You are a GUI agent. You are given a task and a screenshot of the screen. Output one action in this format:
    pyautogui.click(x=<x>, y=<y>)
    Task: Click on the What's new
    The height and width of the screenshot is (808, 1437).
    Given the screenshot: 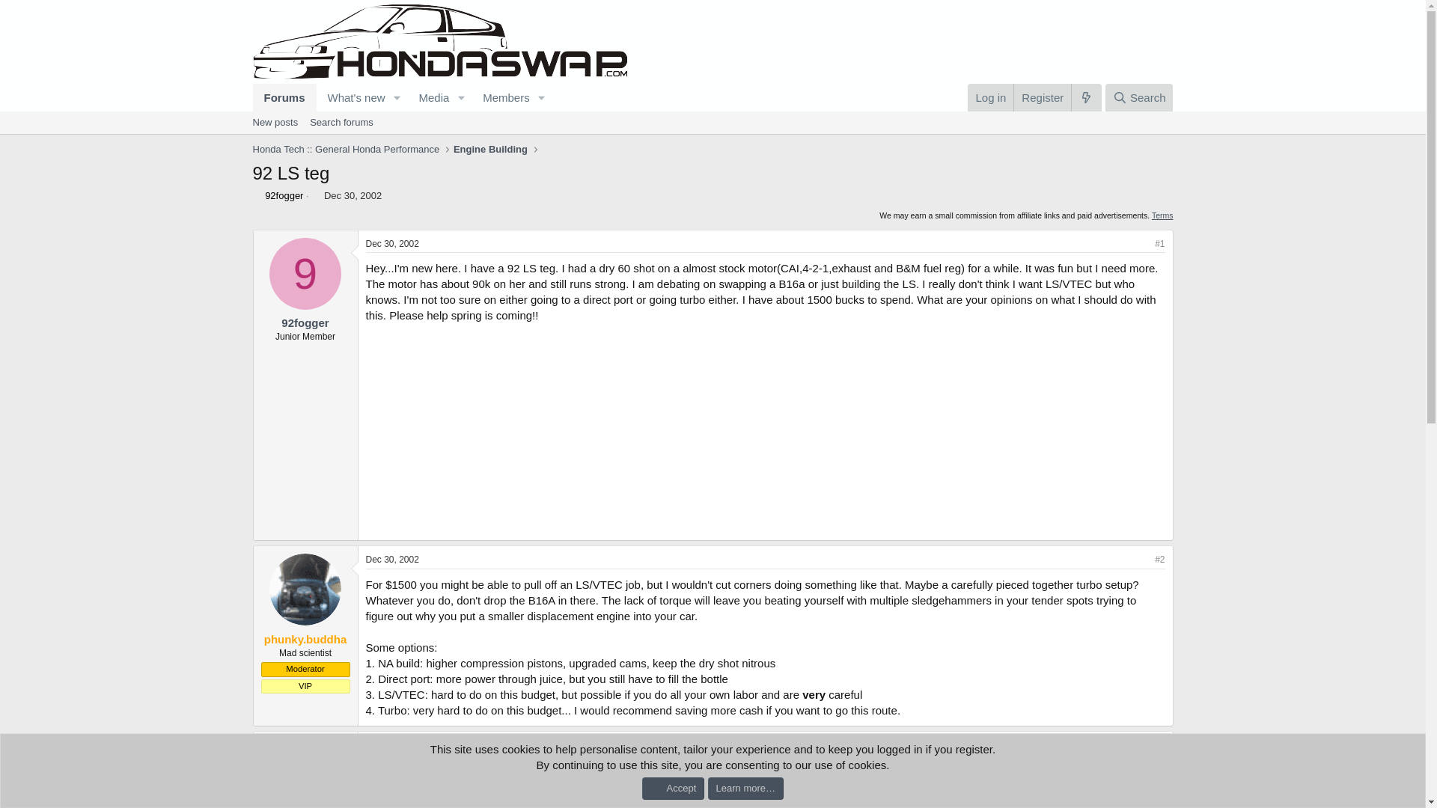 What is the action you would take?
    pyautogui.click(x=351, y=97)
    